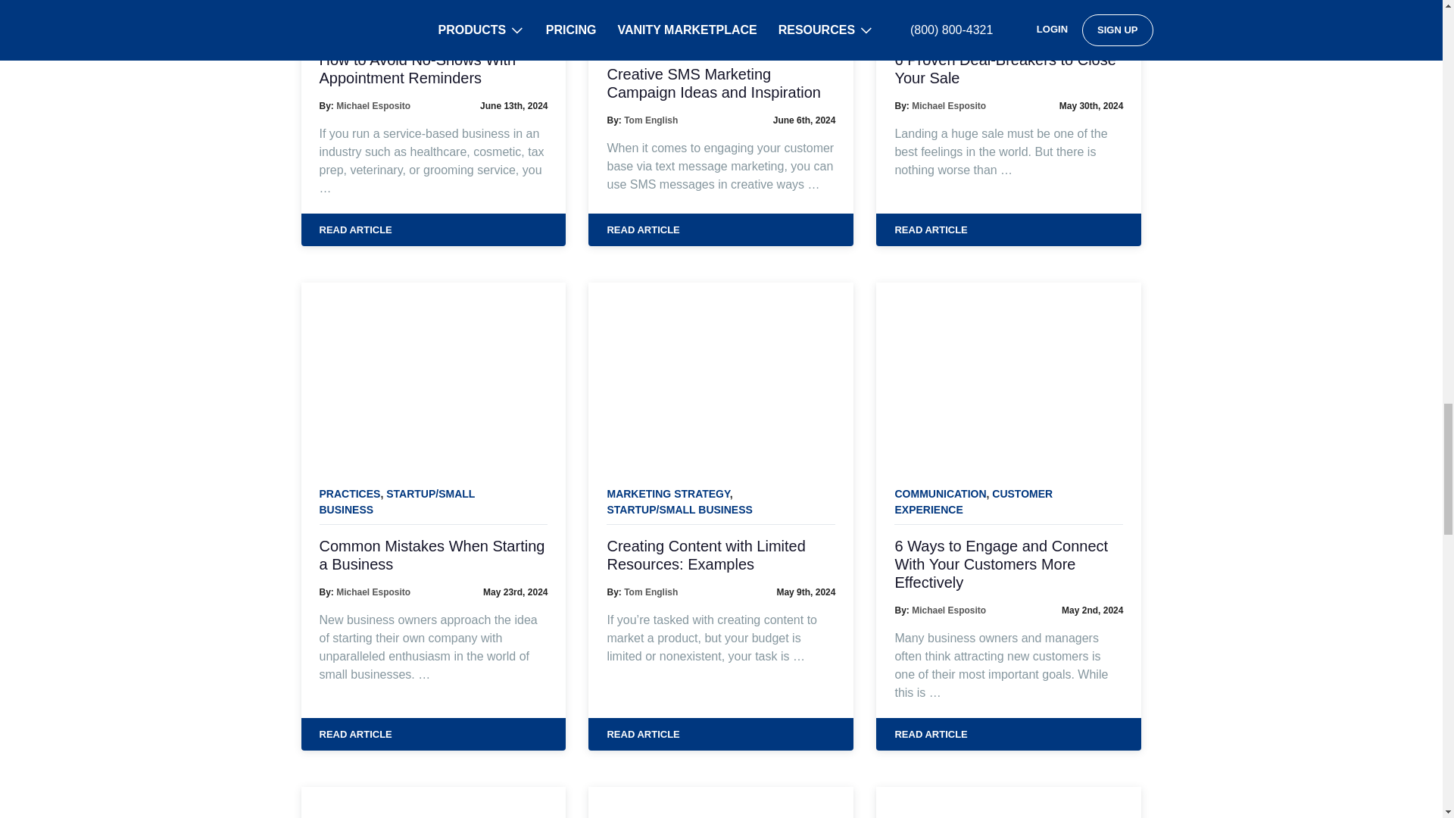 The height and width of the screenshot is (818, 1454). Describe the element at coordinates (948, 105) in the screenshot. I see `Posts by Michael Esposito` at that location.